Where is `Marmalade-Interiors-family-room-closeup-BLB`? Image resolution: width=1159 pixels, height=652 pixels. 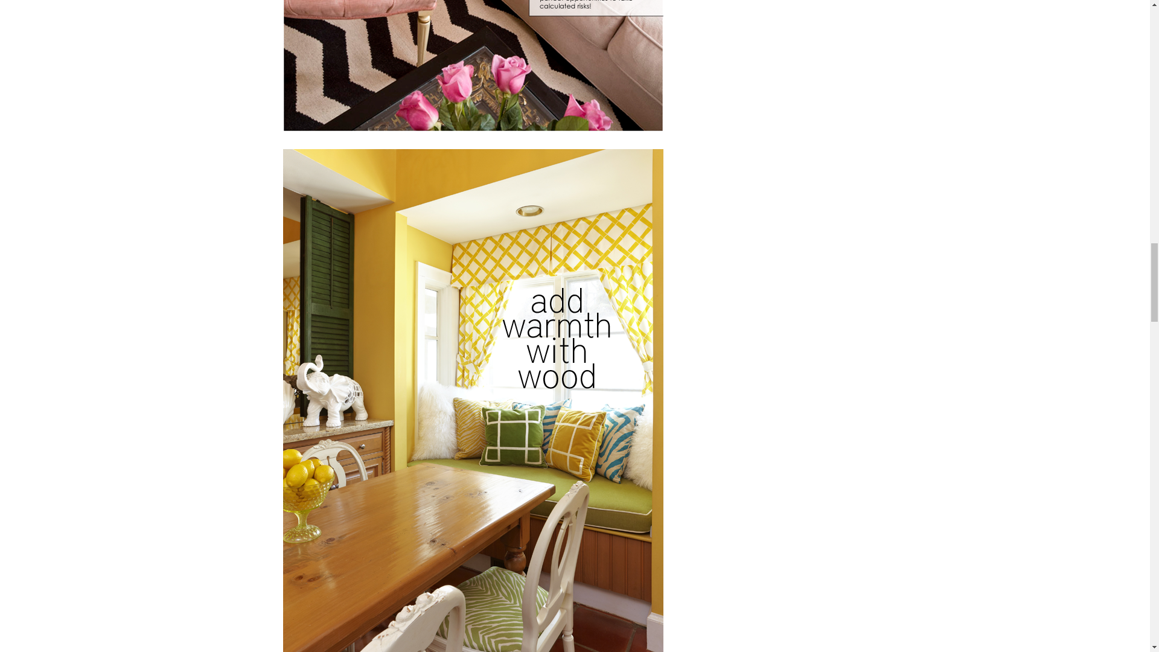 Marmalade-Interiors-family-room-closeup-BLB is located at coordinates (473, 66).